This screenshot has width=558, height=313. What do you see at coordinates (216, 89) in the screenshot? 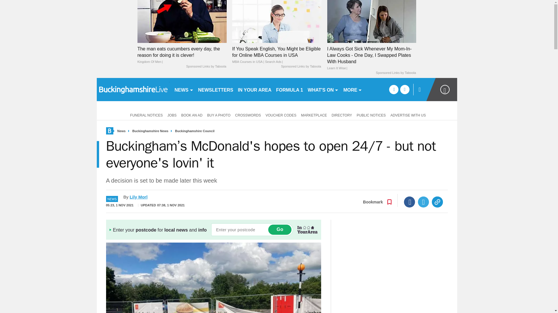
I see `NEWSLETTERS` at bounding box center [216, 89].